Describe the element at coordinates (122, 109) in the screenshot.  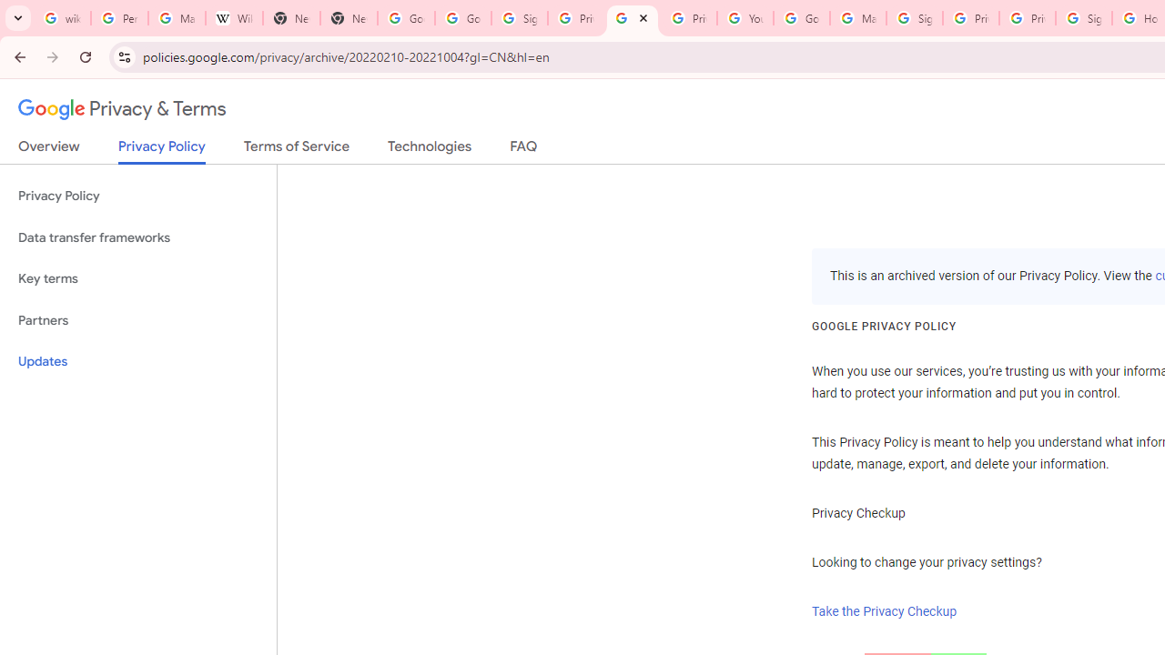
I see `Privacy & Terms` at that location.